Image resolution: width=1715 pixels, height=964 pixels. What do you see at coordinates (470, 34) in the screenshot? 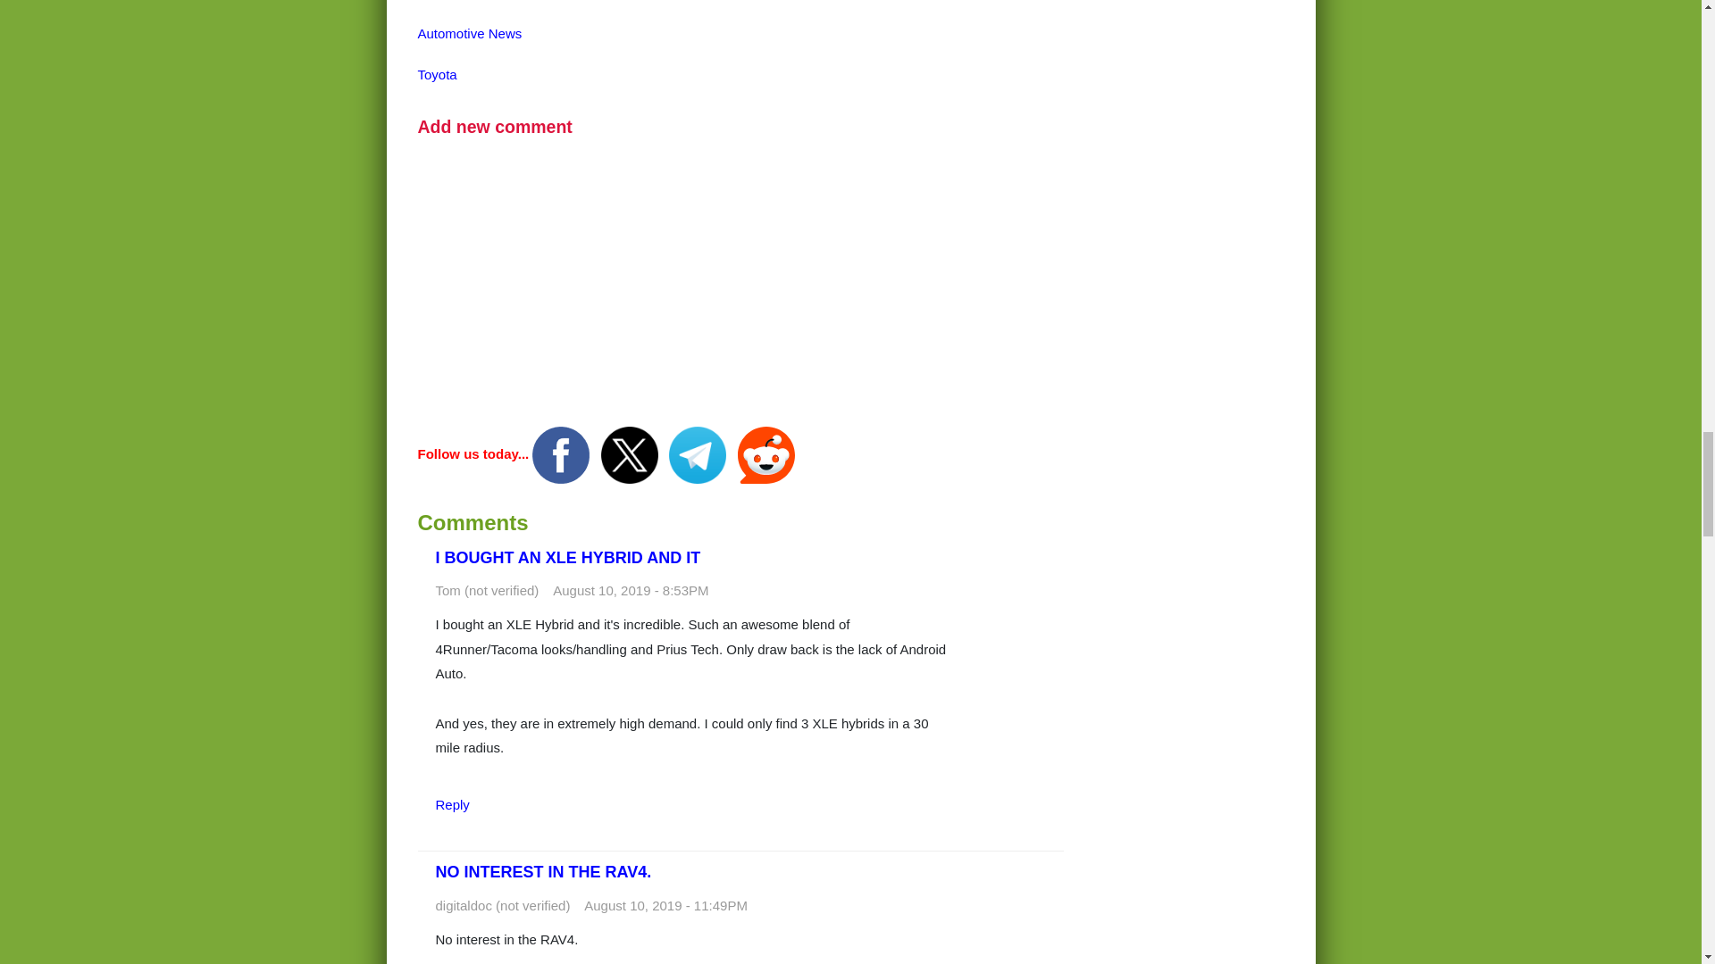
I see `Automotive News` at bounding box center [470, 34].